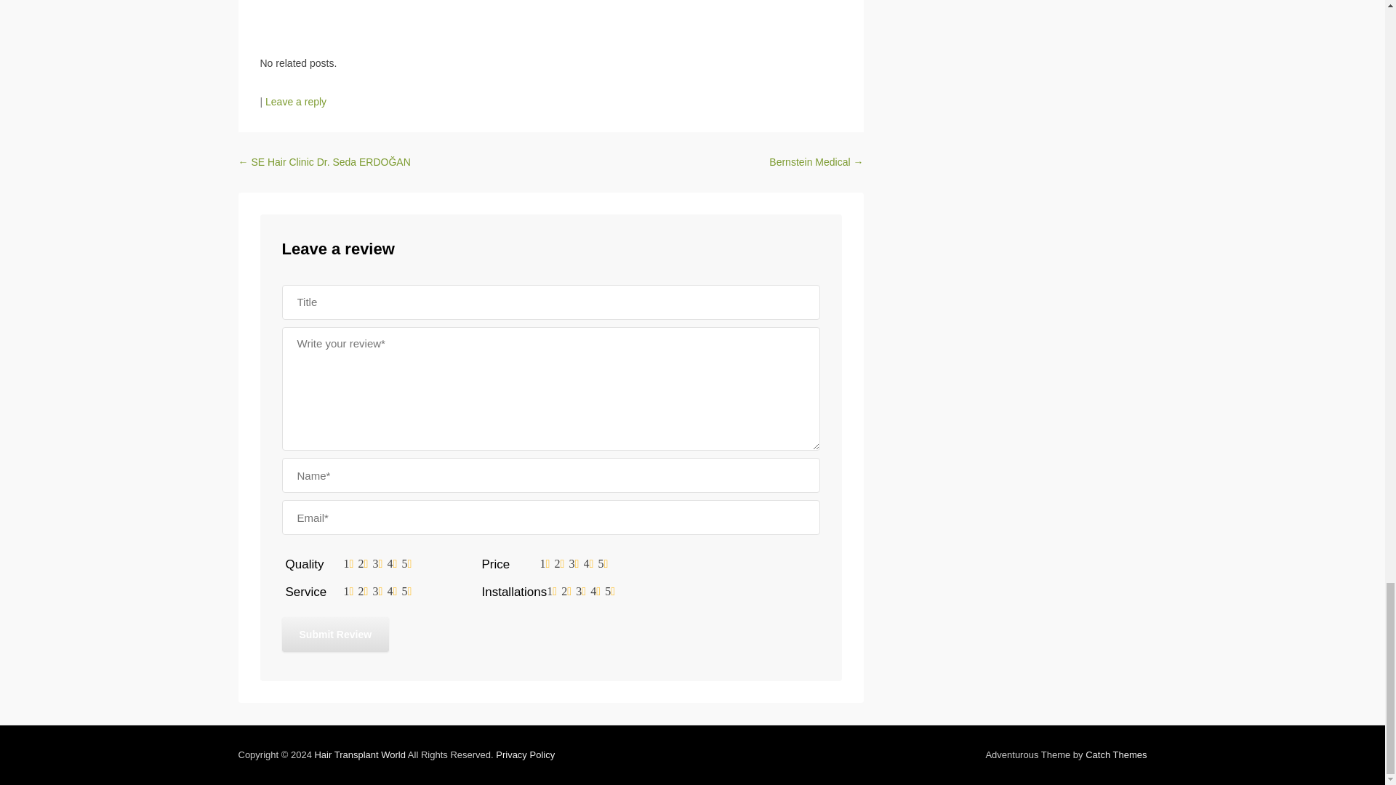 Image resolution: width=1396 pixels, height=785 pixels. What do you see at coordinates (335, 634) in the screenshot?
I see `Submit Review` at bounding box center [335, 634].